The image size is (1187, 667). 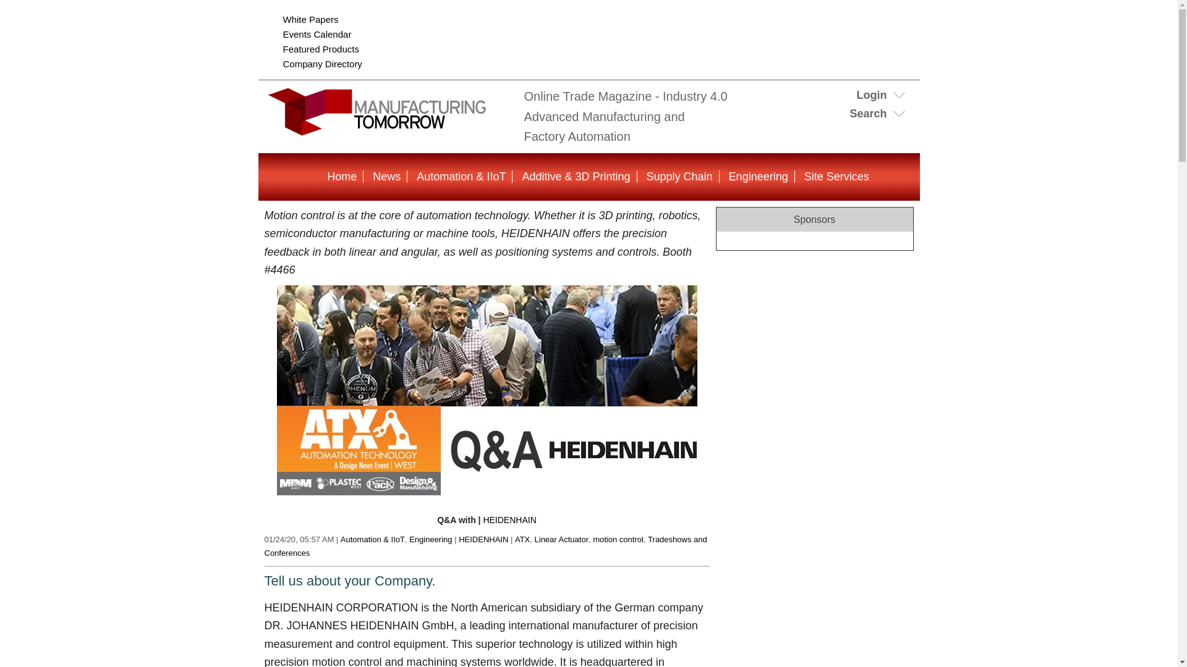 I want to click on Company Directory, so click(x=323, y=64).